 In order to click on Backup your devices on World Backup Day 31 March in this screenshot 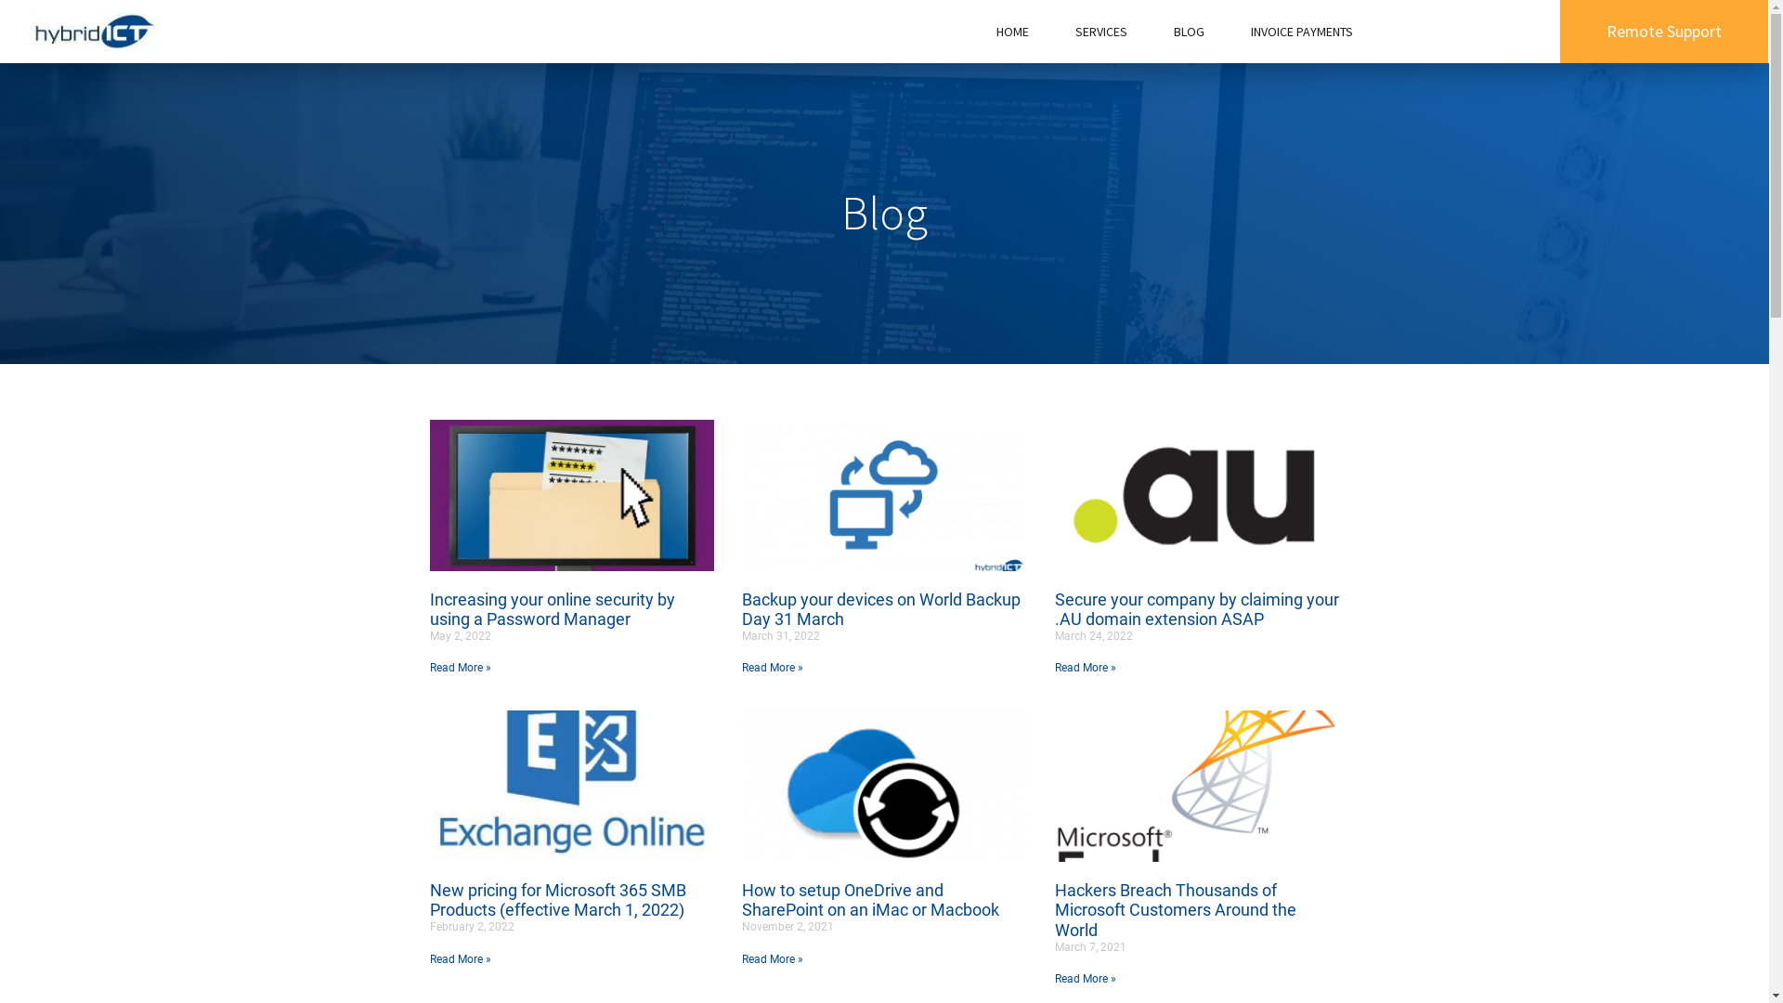, I will do `click(881, 609)`.